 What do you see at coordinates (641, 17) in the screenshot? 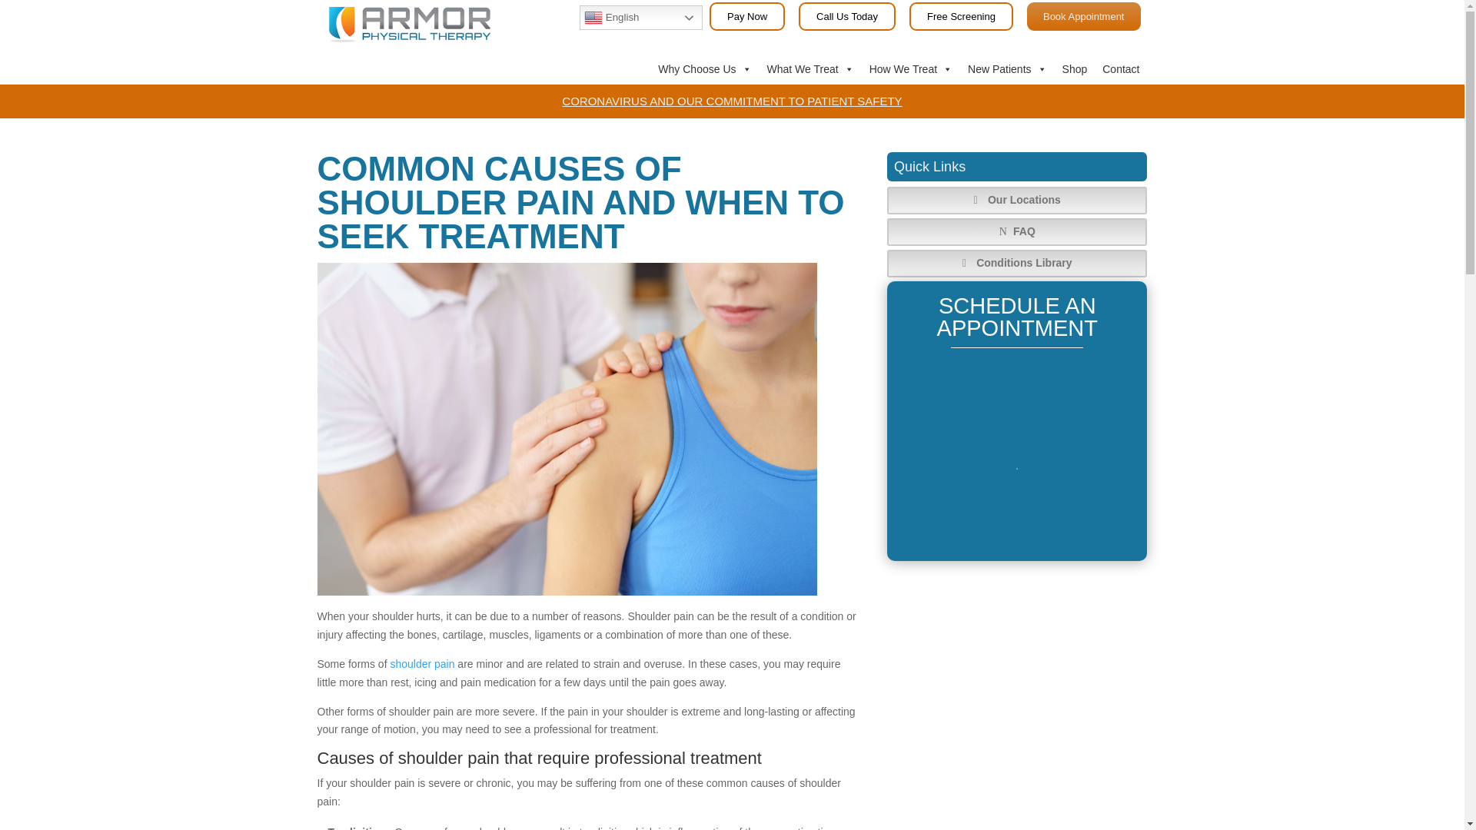
I see `English` at bounding box center [641, 17].